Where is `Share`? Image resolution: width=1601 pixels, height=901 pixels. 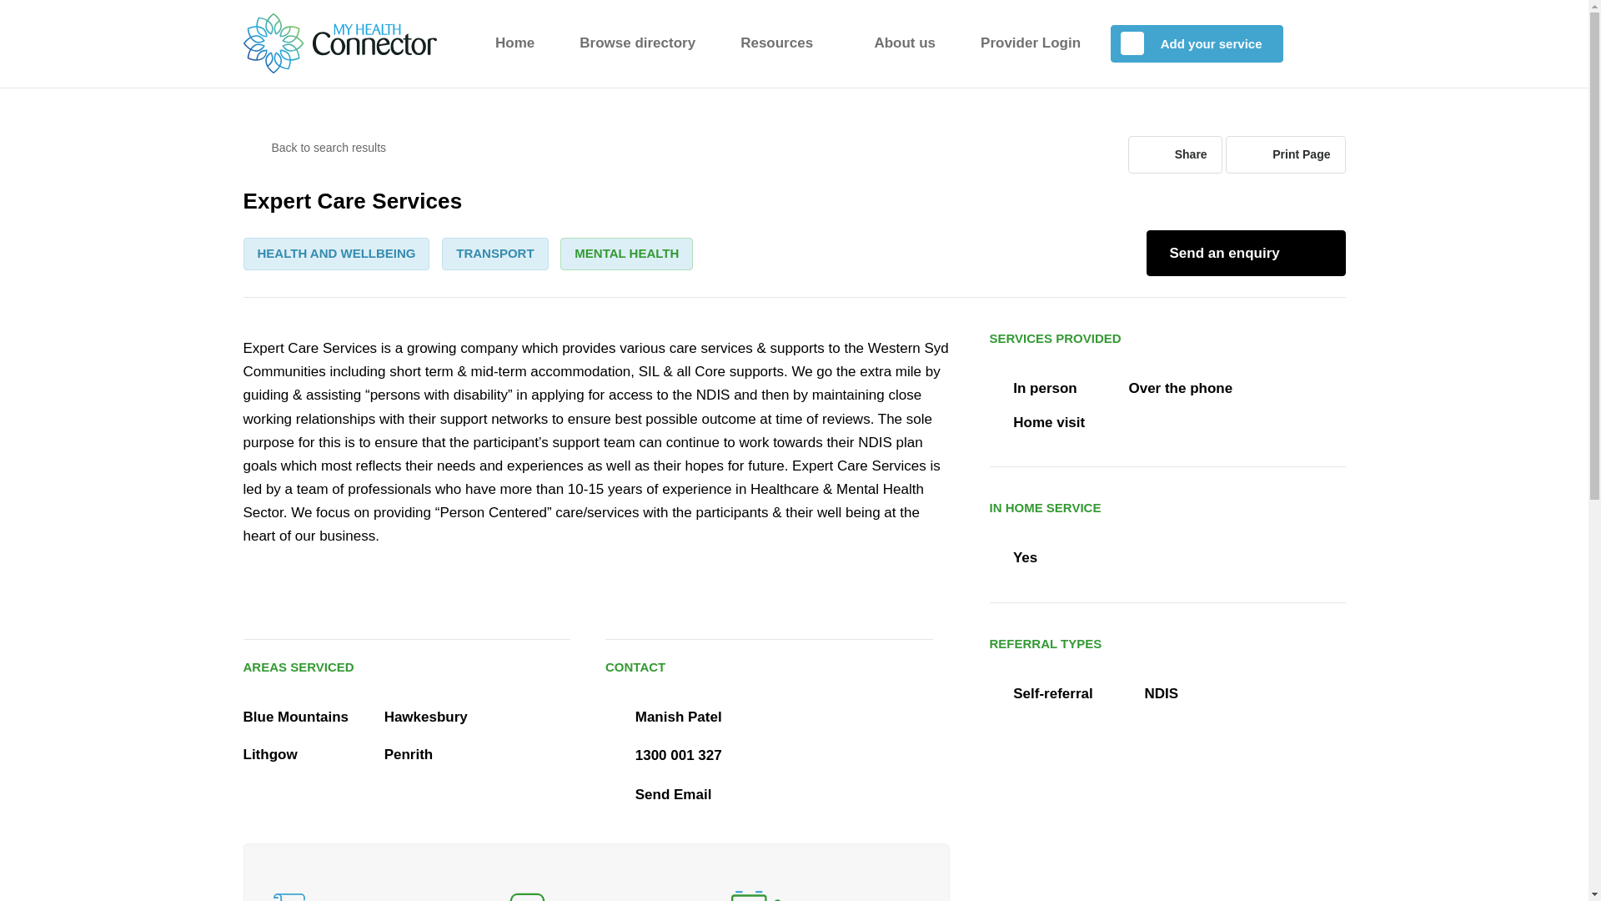 Share is located at coordinates (1176, 155).